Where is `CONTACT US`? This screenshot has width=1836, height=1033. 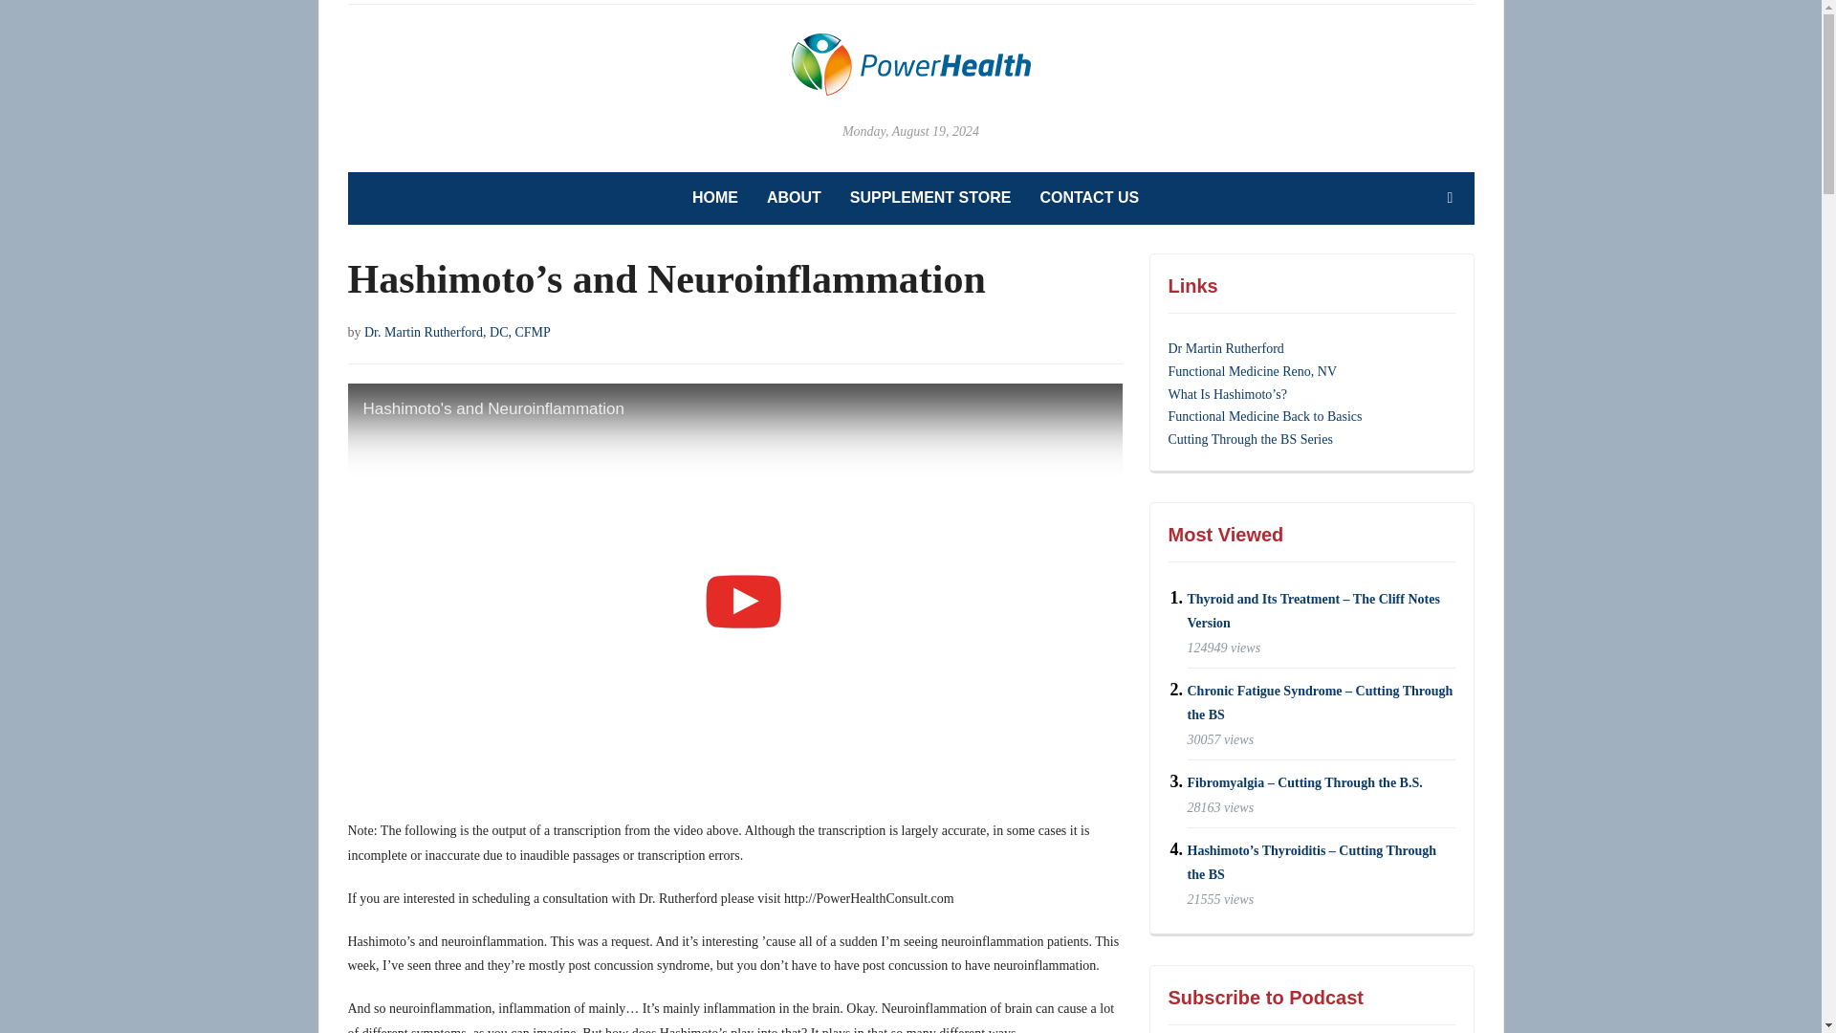
CONTACT US is located at coordinates (1088, 199).